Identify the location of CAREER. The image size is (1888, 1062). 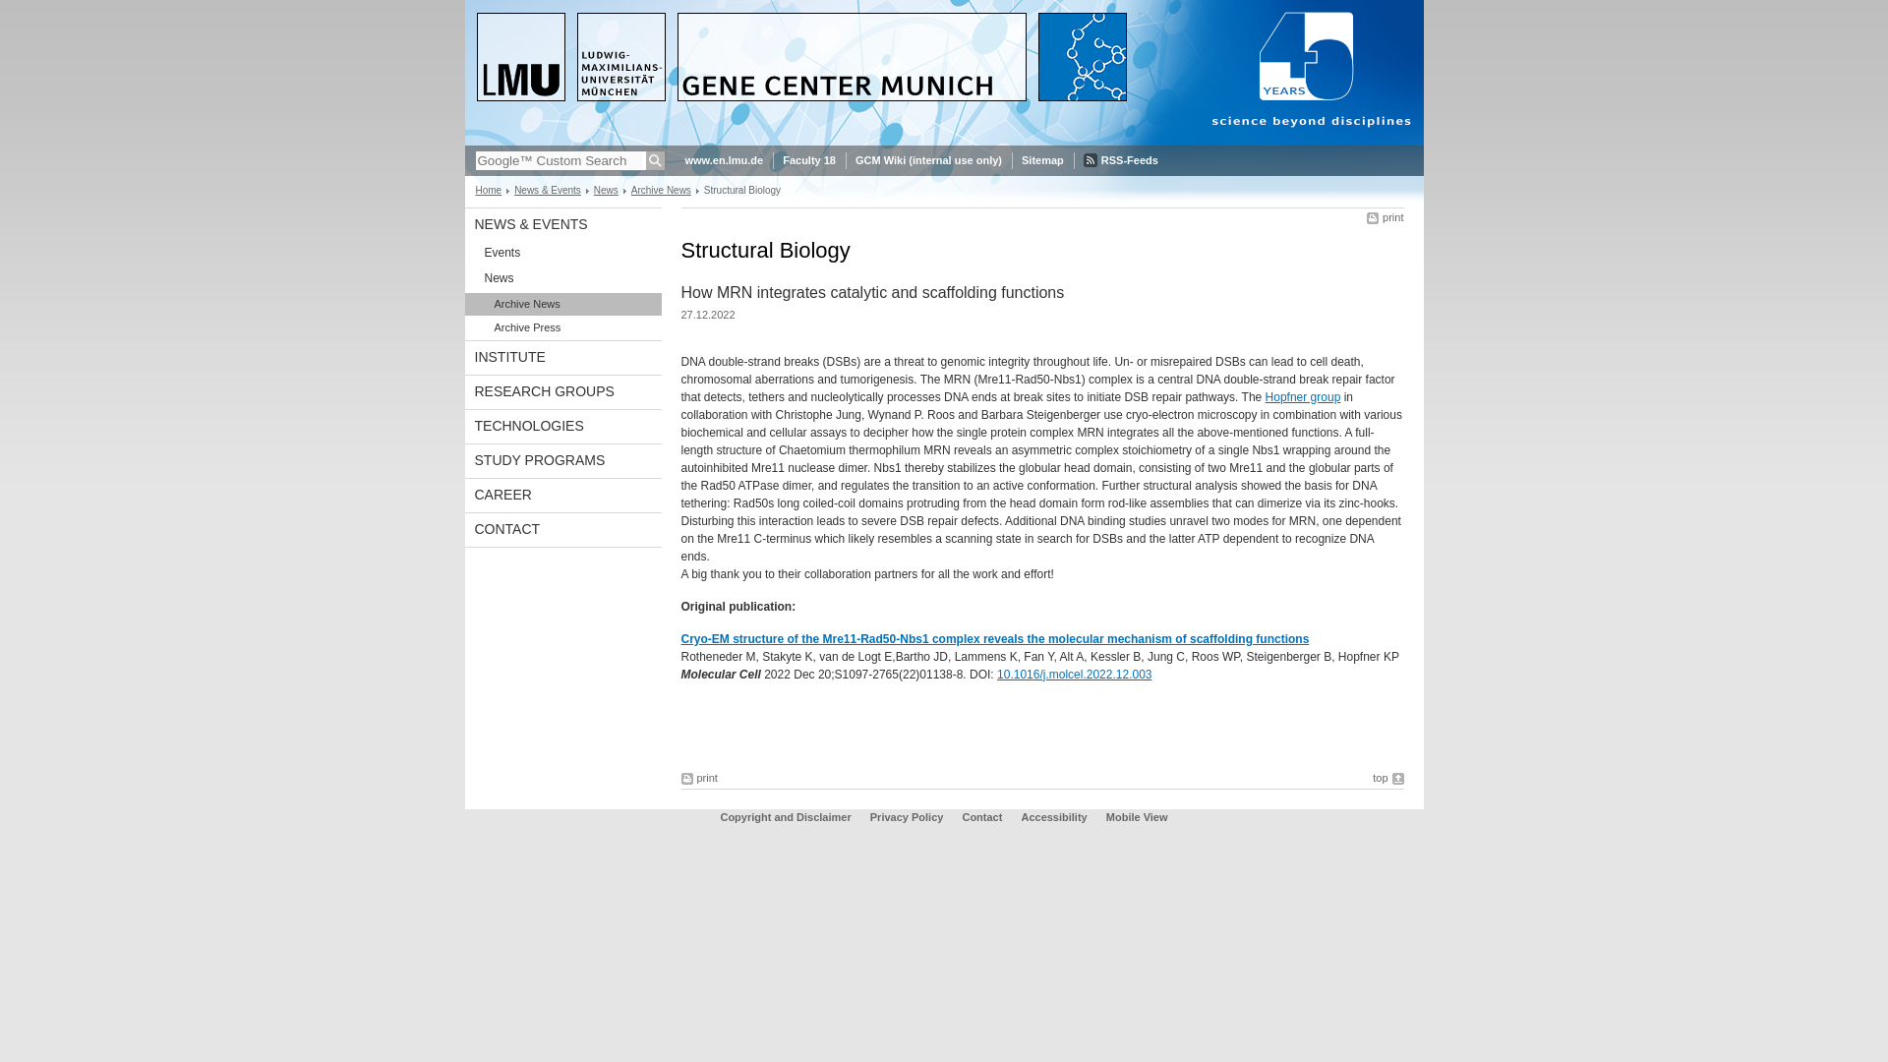
(562, 496).